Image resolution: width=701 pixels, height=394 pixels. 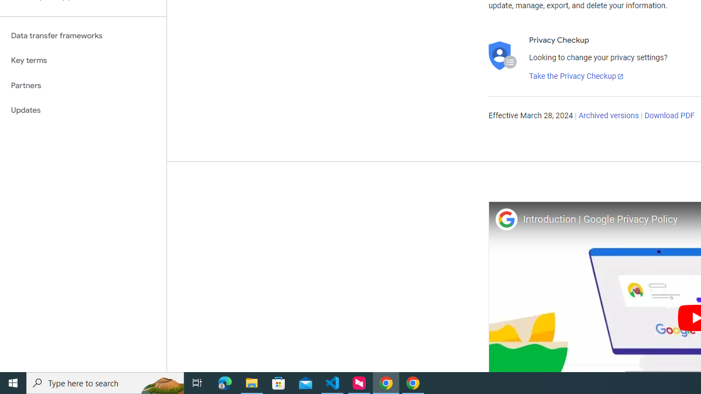 What do you see at coordinates (83, 36) in the screenshot?
I see `Data transfer frameworks` at bounding box center [83, 36].